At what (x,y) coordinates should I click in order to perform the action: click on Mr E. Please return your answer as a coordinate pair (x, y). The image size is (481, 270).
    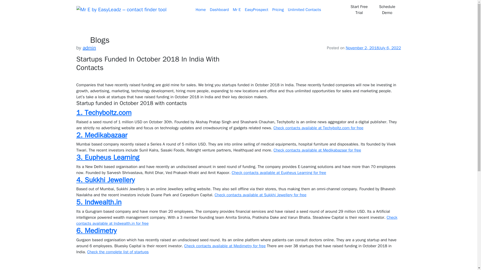
    Looking at the image, I should click on (237, 10).